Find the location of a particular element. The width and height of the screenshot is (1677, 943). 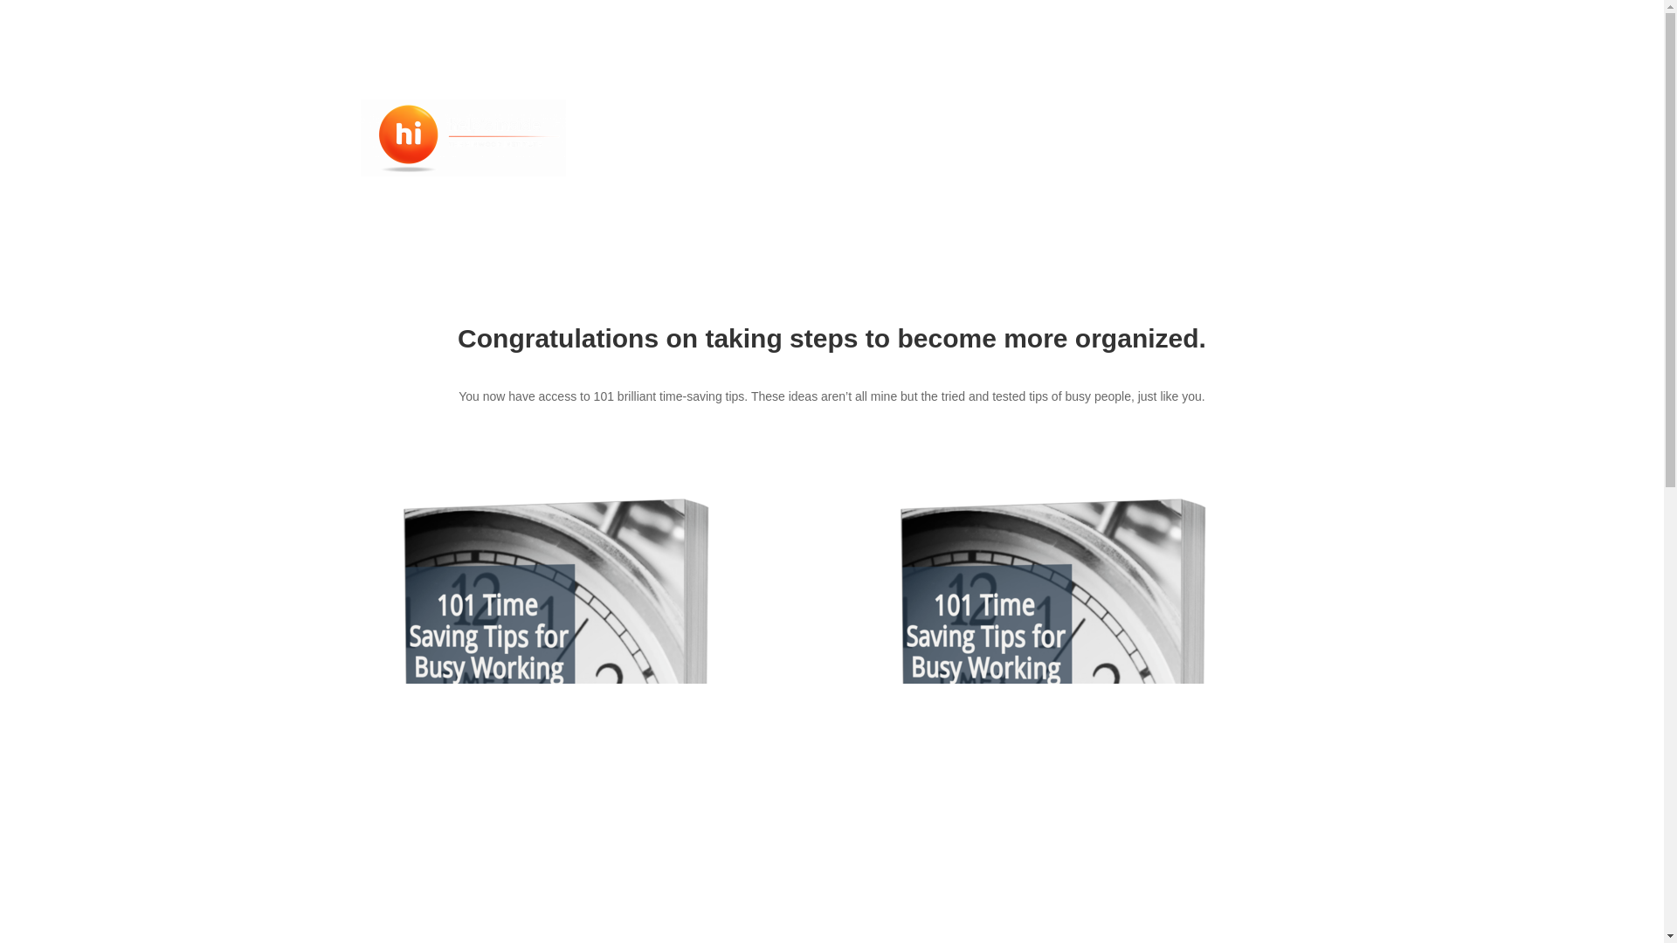

Resources is located at coordinates (917, 138).